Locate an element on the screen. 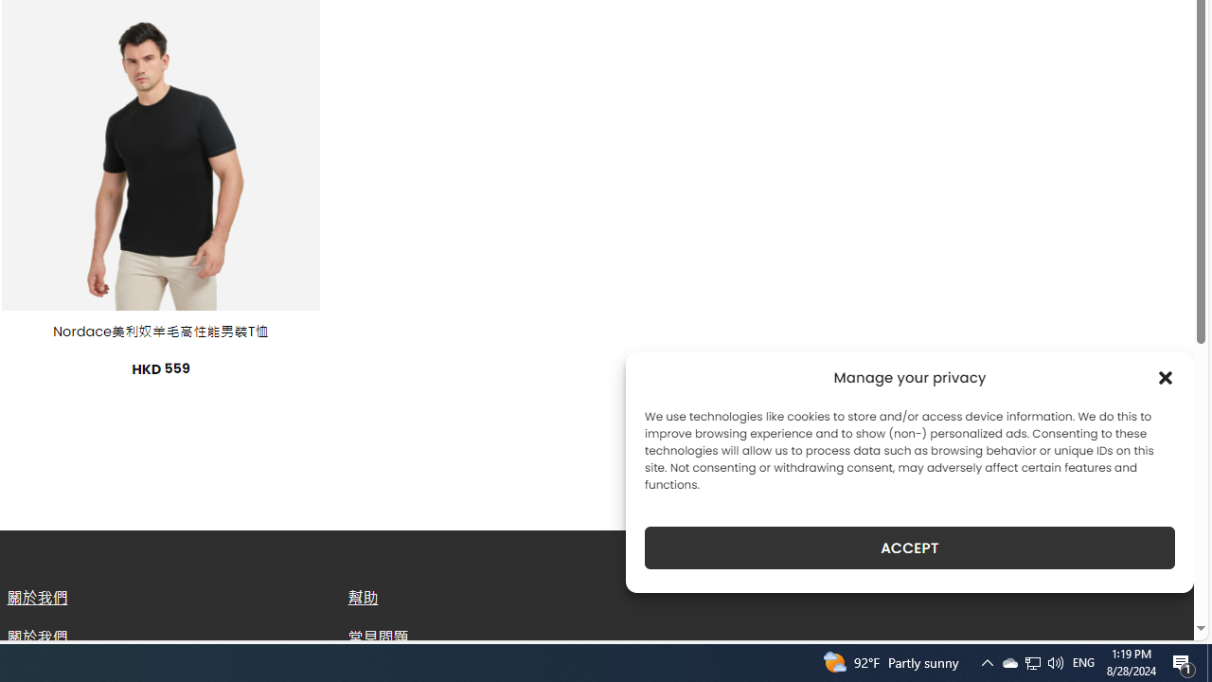  Go to top is located at coordinates (1155, 614).